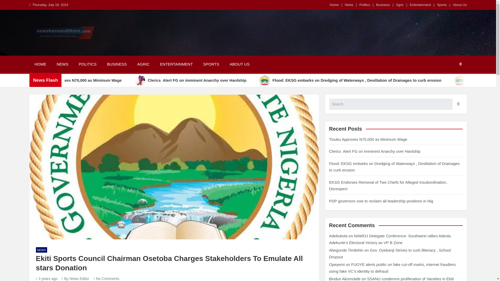 This screenshot has width=500, height=281. I want to click on Home, so click(334, 5).